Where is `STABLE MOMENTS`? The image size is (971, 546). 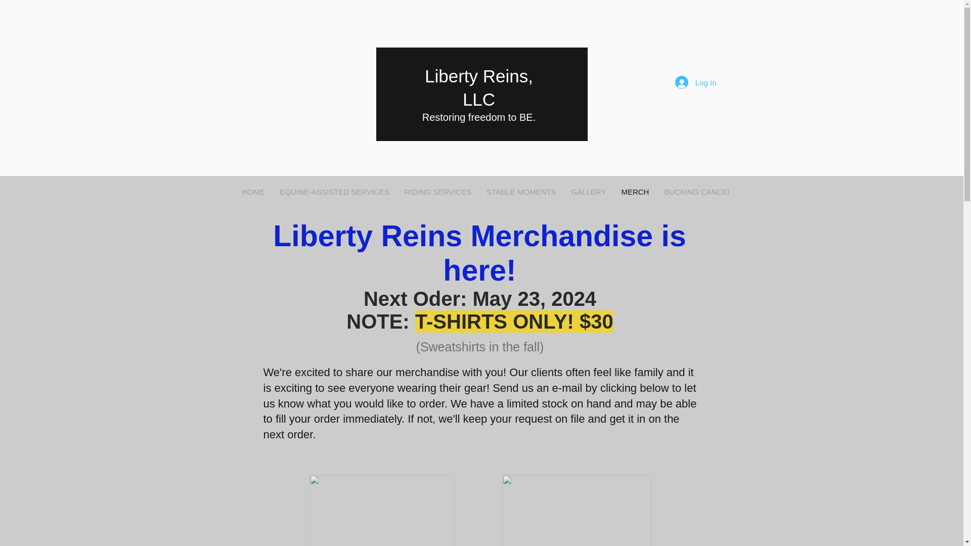
STABLE MOMENTS is located at coordinates (521, 194).